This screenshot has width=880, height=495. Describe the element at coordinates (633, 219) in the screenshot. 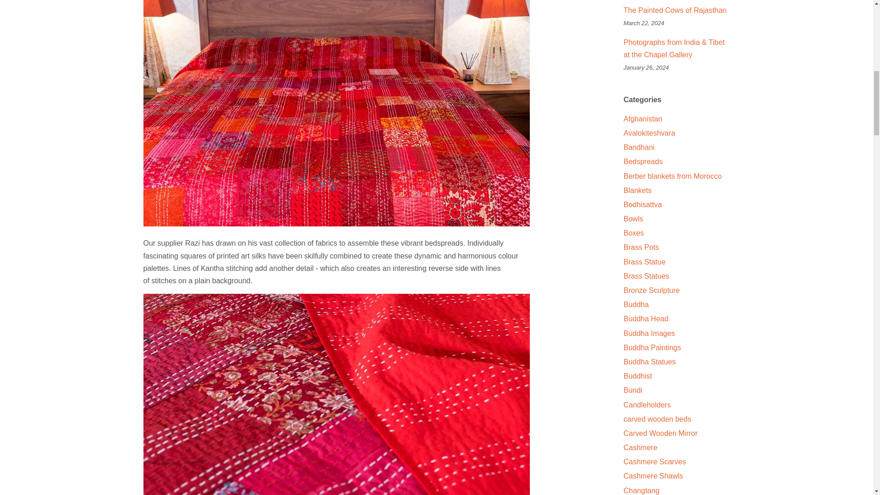

I see `Show articles tagged Bowls` at that location.